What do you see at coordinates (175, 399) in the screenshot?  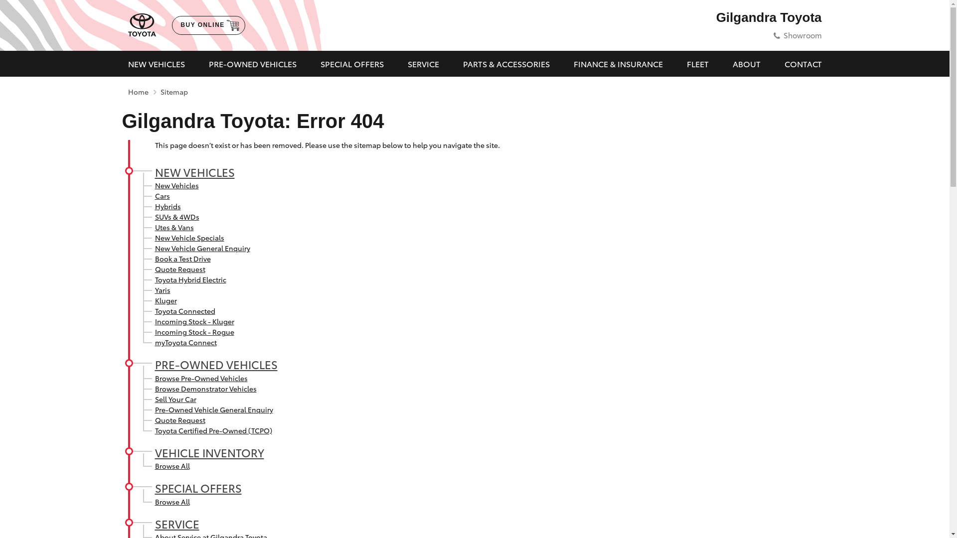 I see `Sell Your Car` at bounding box center [175, 399].